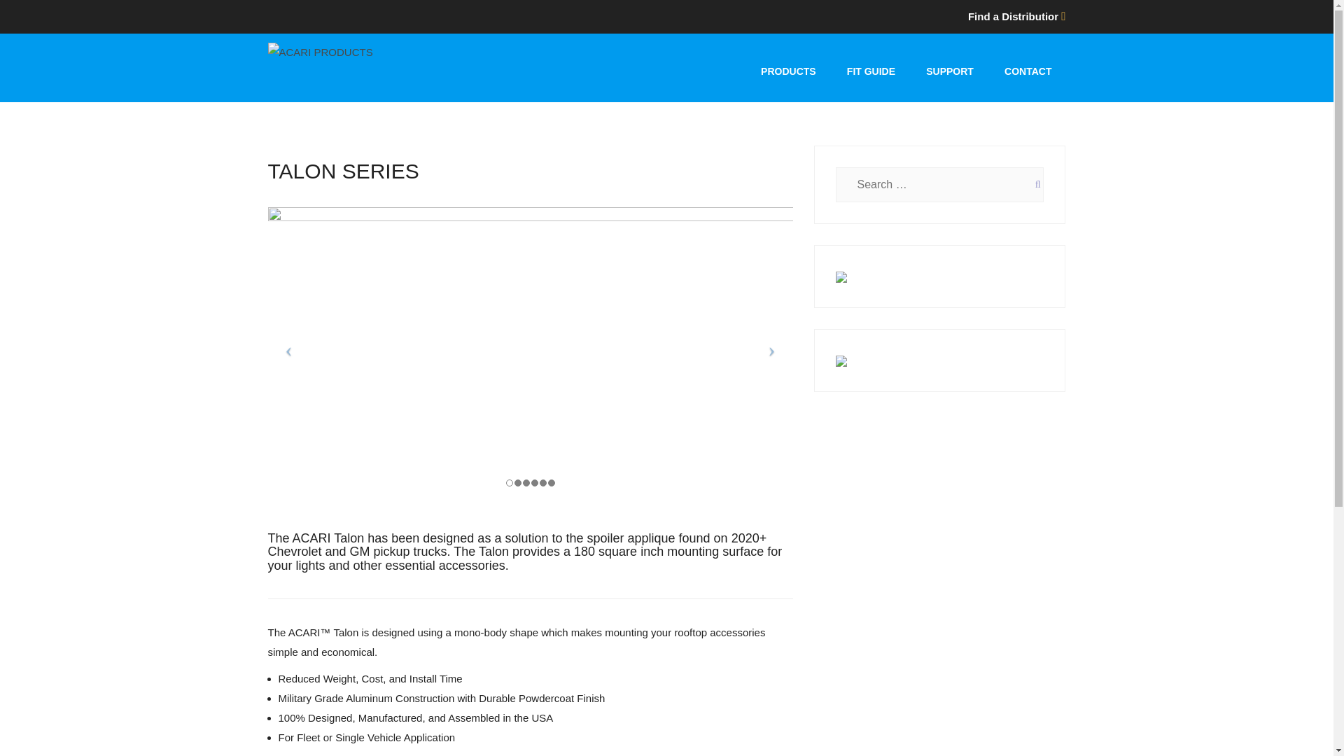  Describe the element at coordinates (788, 71) in the screenshot. I see `PRODUCTS` at that location.